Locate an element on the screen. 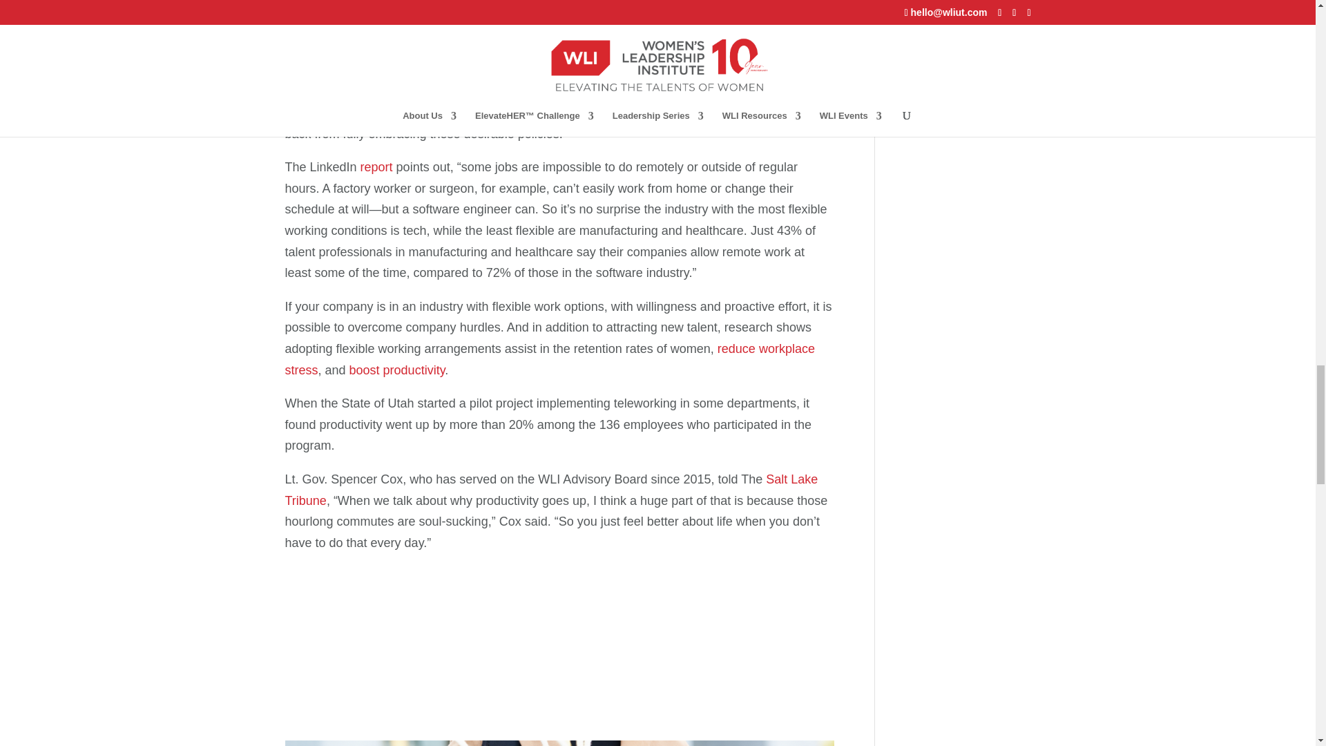 This screenshot has width=1326, height=746. reduce workplace stress is located at coordinates (549, 359).